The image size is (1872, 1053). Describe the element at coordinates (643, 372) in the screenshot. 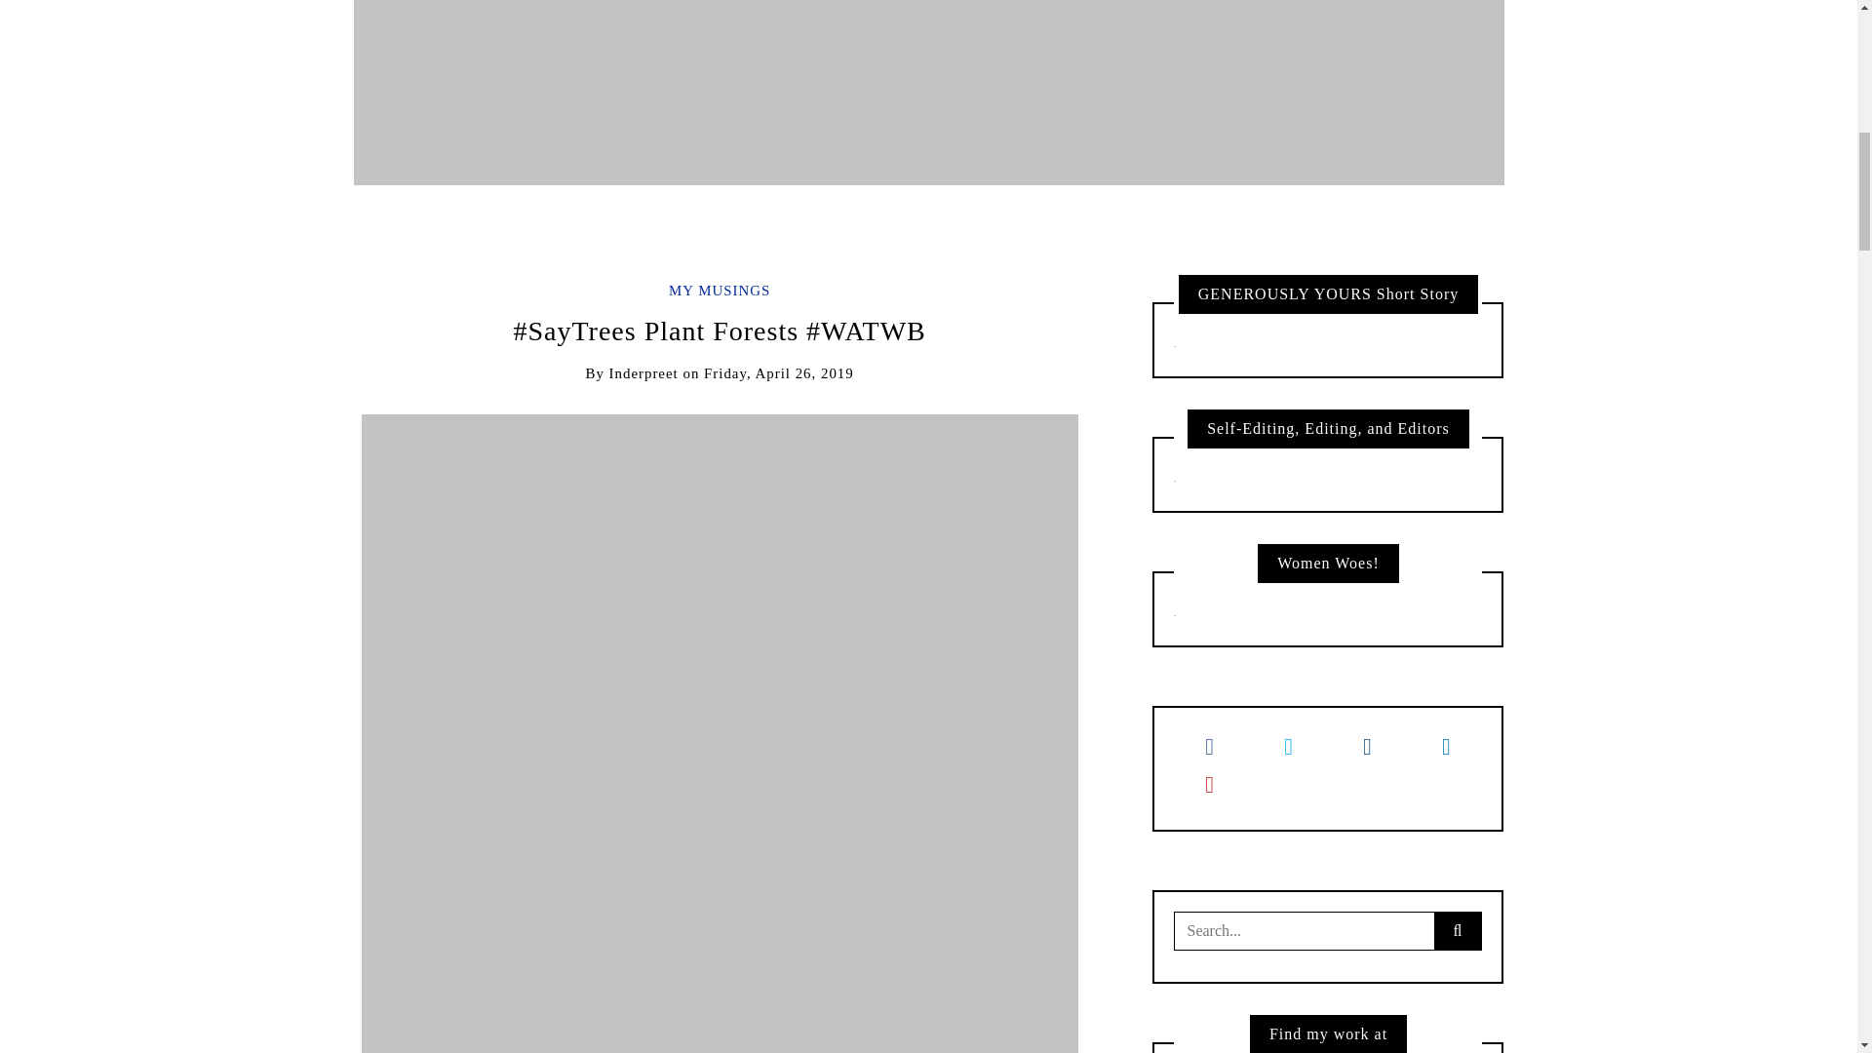

I see `Inderpreet` at that location.